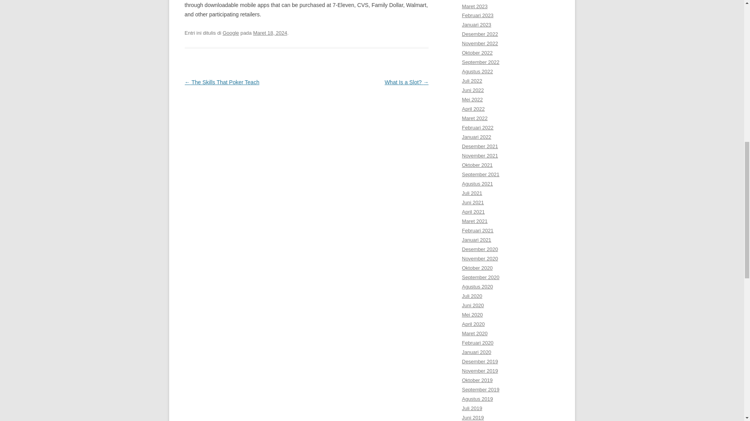 The width and height of the screenshot is (750, 421). What do you see at coordinates (231, 33) in the screenshot?
I see `Google` at bounding box center [231, 33].